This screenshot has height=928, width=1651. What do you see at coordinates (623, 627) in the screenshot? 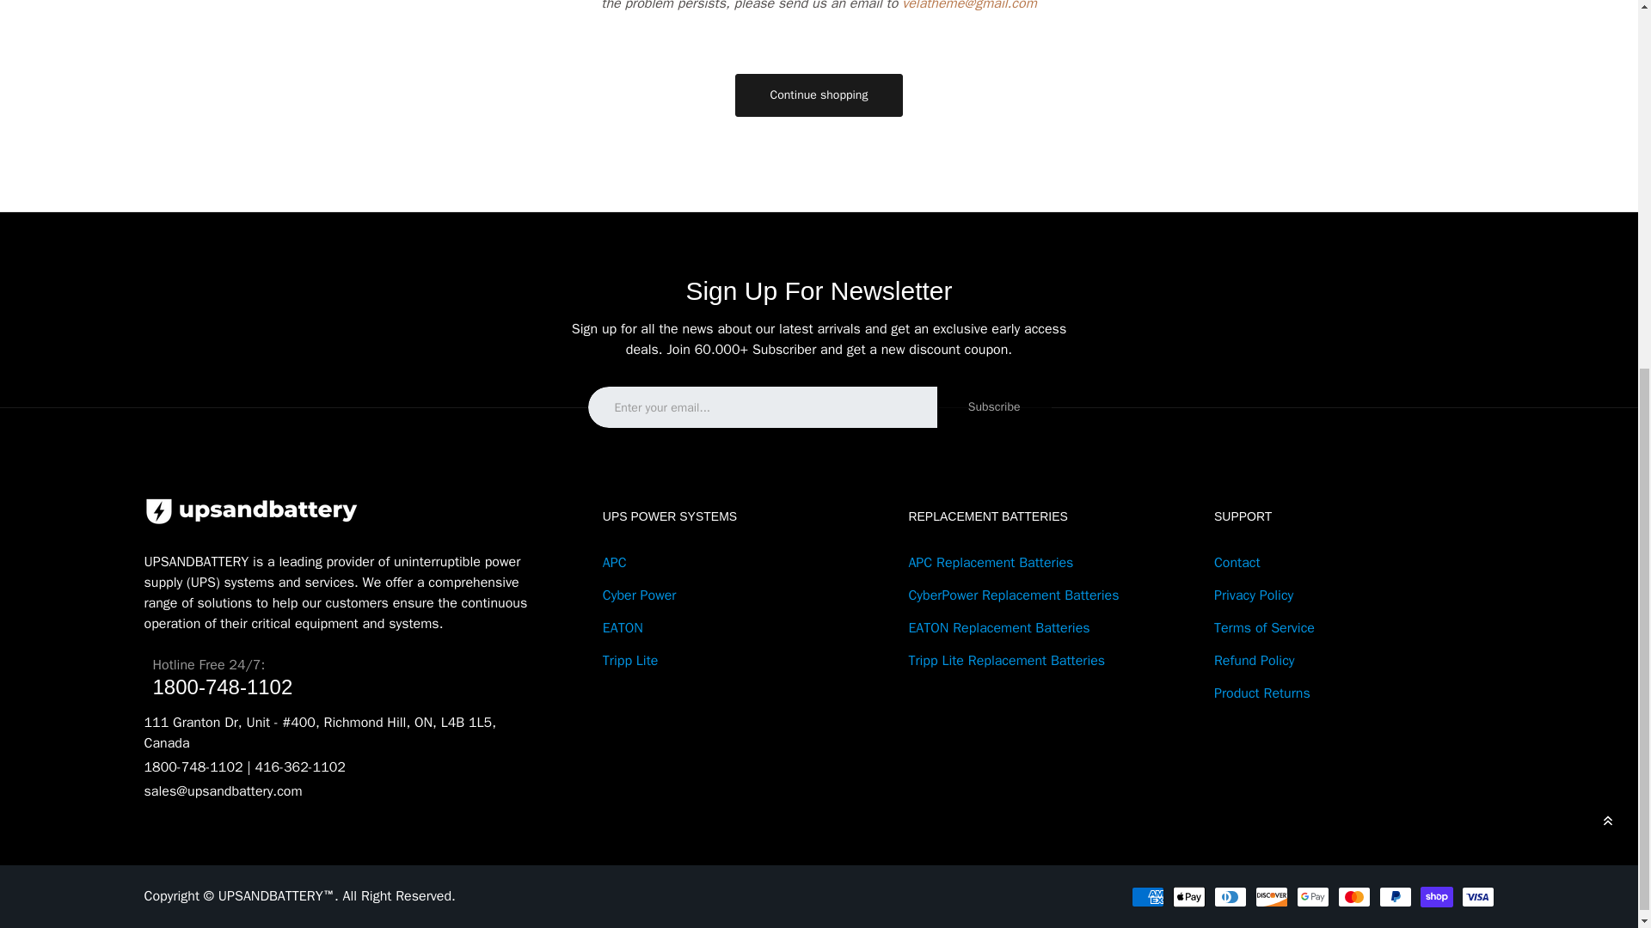
I see `EATON` at bounding box center [623, 627].